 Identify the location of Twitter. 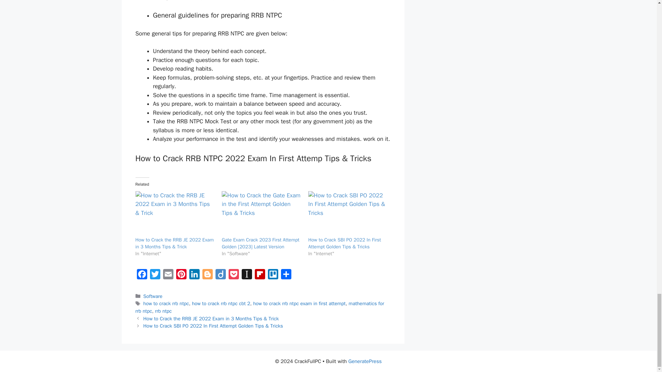
(155, 276).